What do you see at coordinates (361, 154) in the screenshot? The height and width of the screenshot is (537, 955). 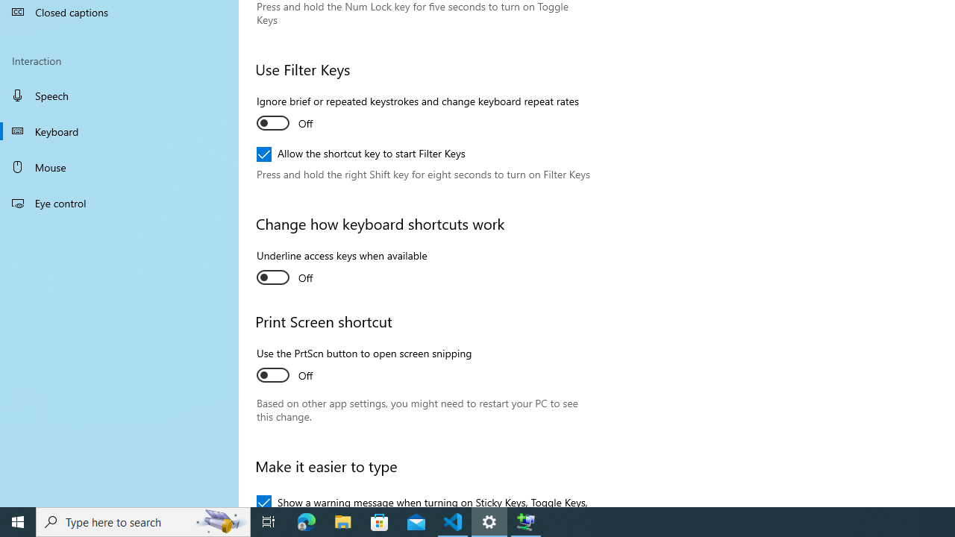 I see `Allow the shortcut key to start Filter Keys` at bounding box center [361, 154].